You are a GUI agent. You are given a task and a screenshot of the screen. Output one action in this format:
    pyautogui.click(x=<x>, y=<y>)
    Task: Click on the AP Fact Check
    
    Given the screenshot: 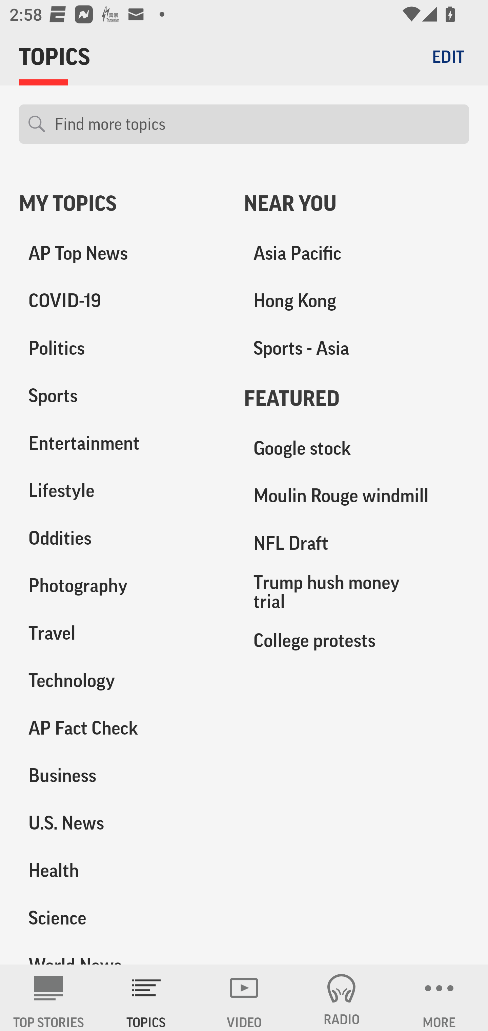 What is the action you would take?
    pyautogui.click(x=122, y=728)
    